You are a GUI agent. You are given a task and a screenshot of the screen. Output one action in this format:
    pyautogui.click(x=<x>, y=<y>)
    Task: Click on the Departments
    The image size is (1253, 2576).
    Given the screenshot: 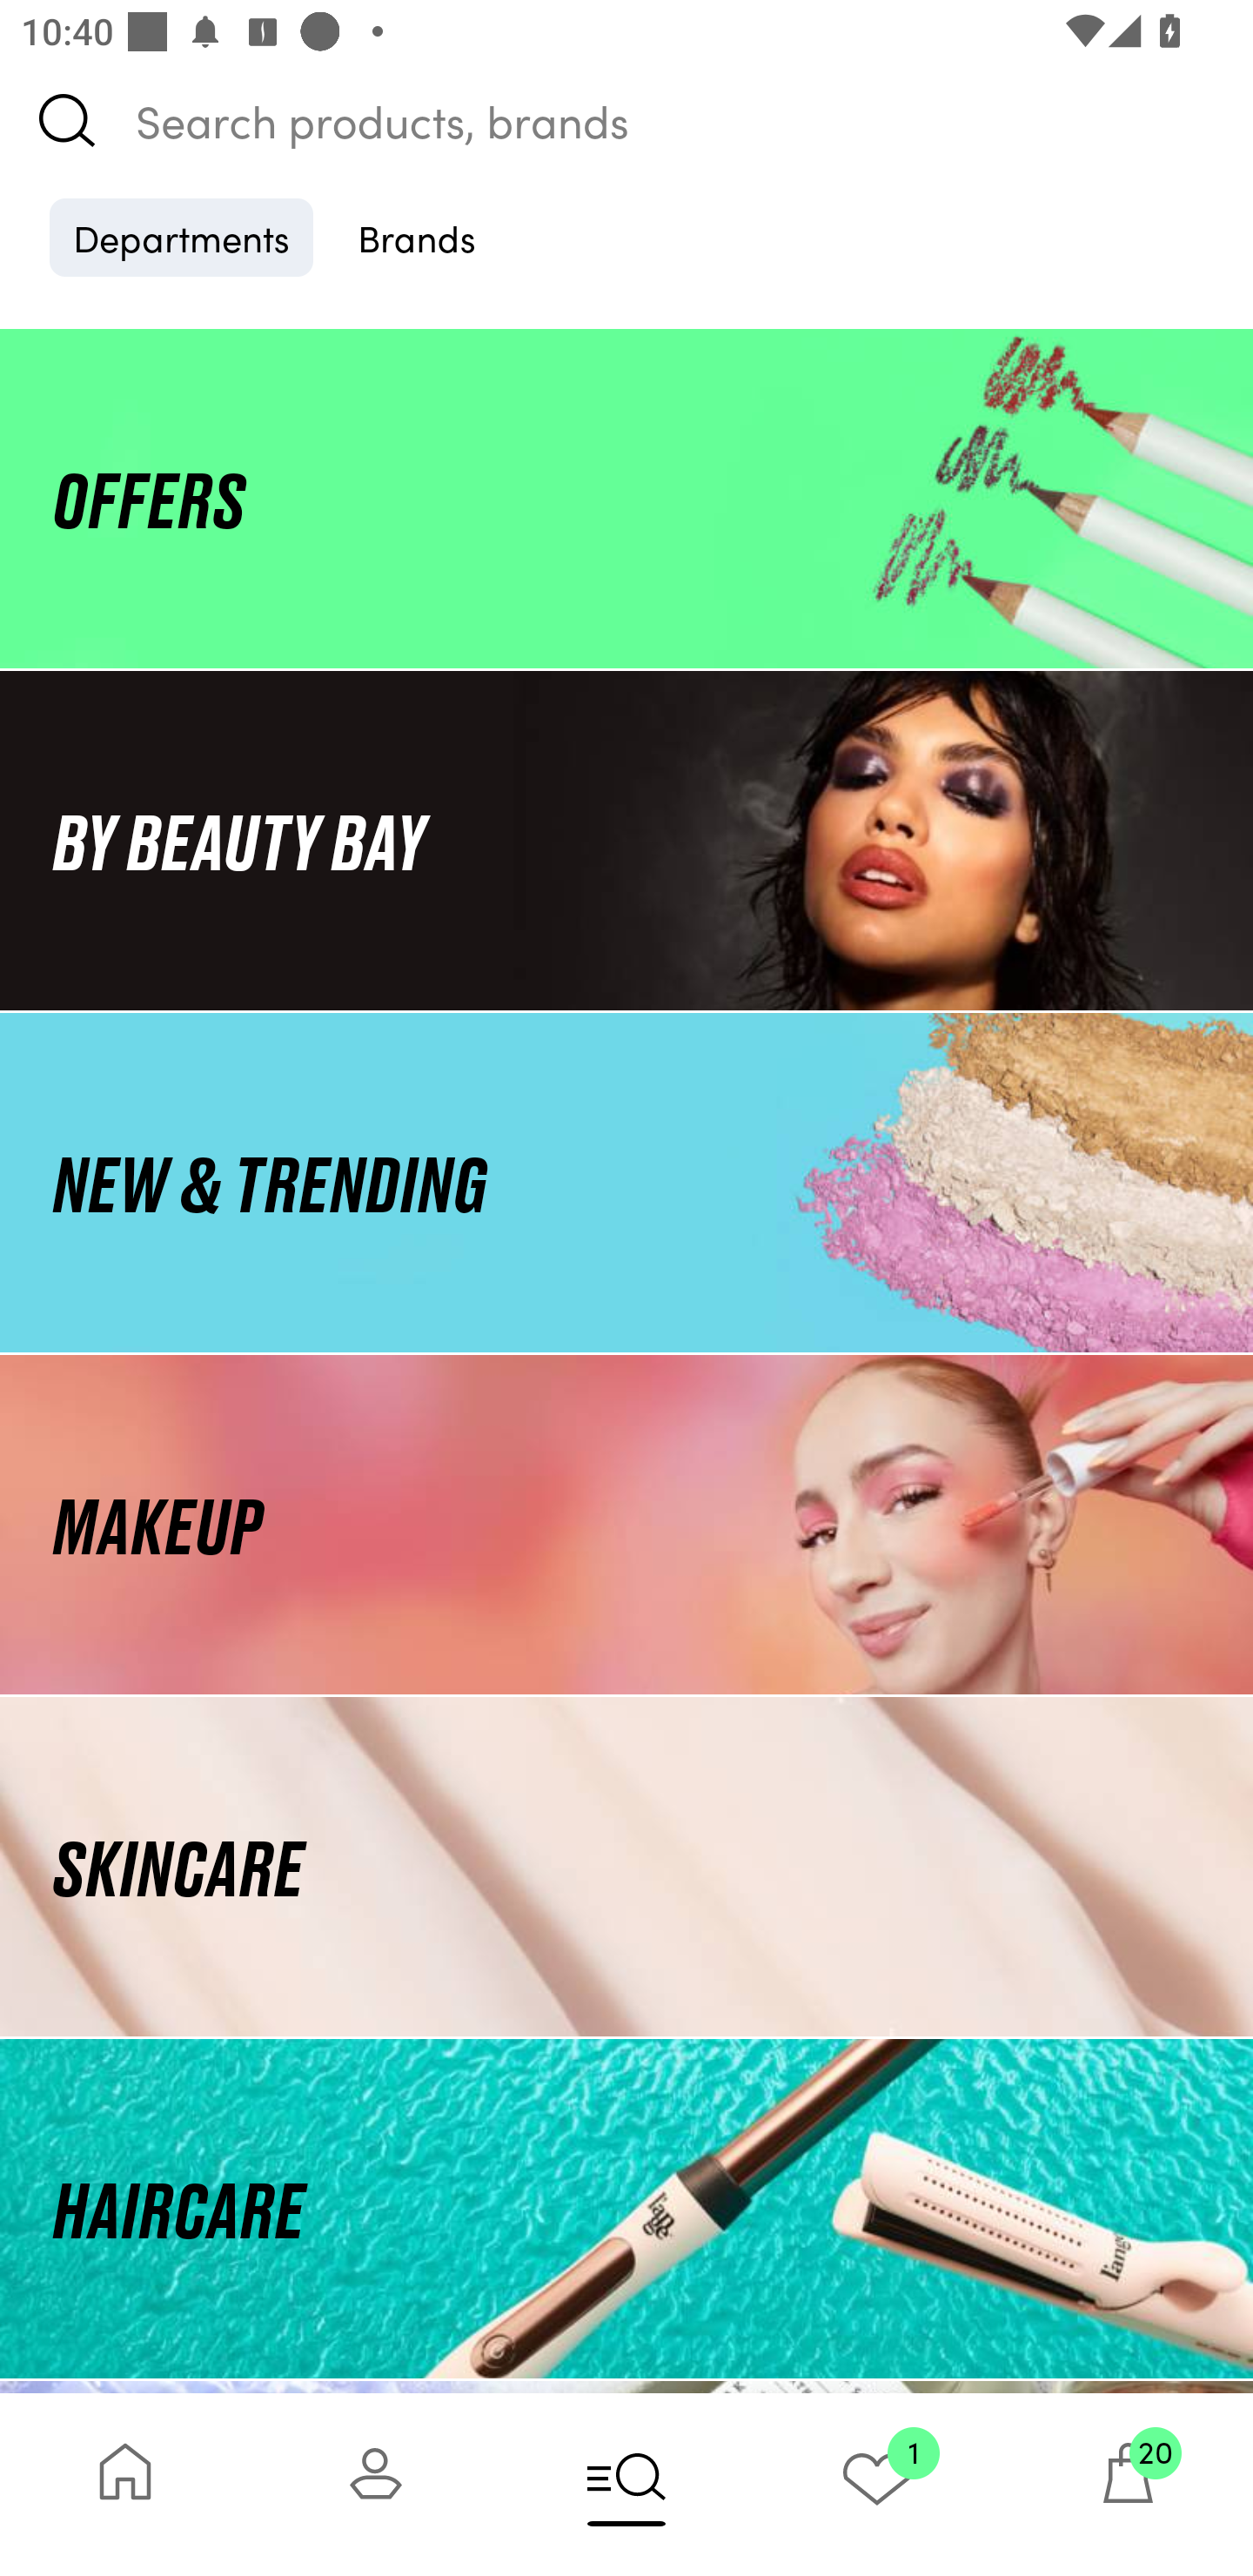 What is the action you would take?
    pyautogui.click(x=181, y=237)
    